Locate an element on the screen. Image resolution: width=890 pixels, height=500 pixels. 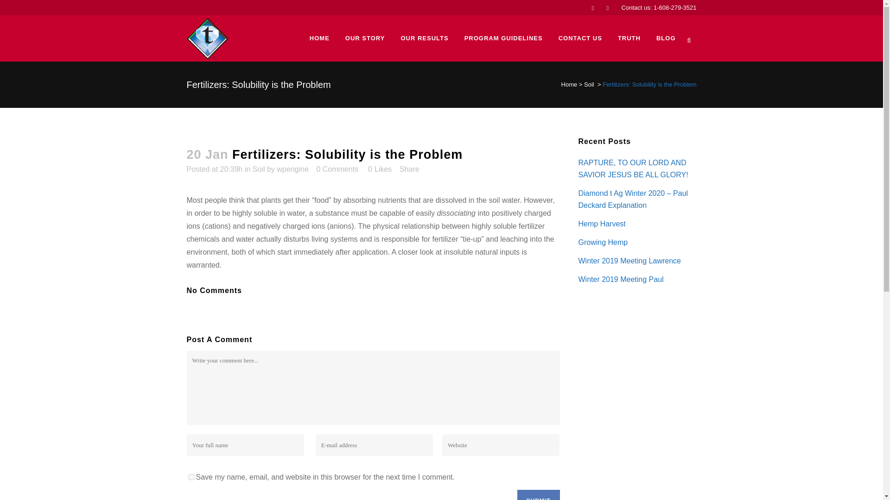
OUR STORY is located at coordinates (365, 38).